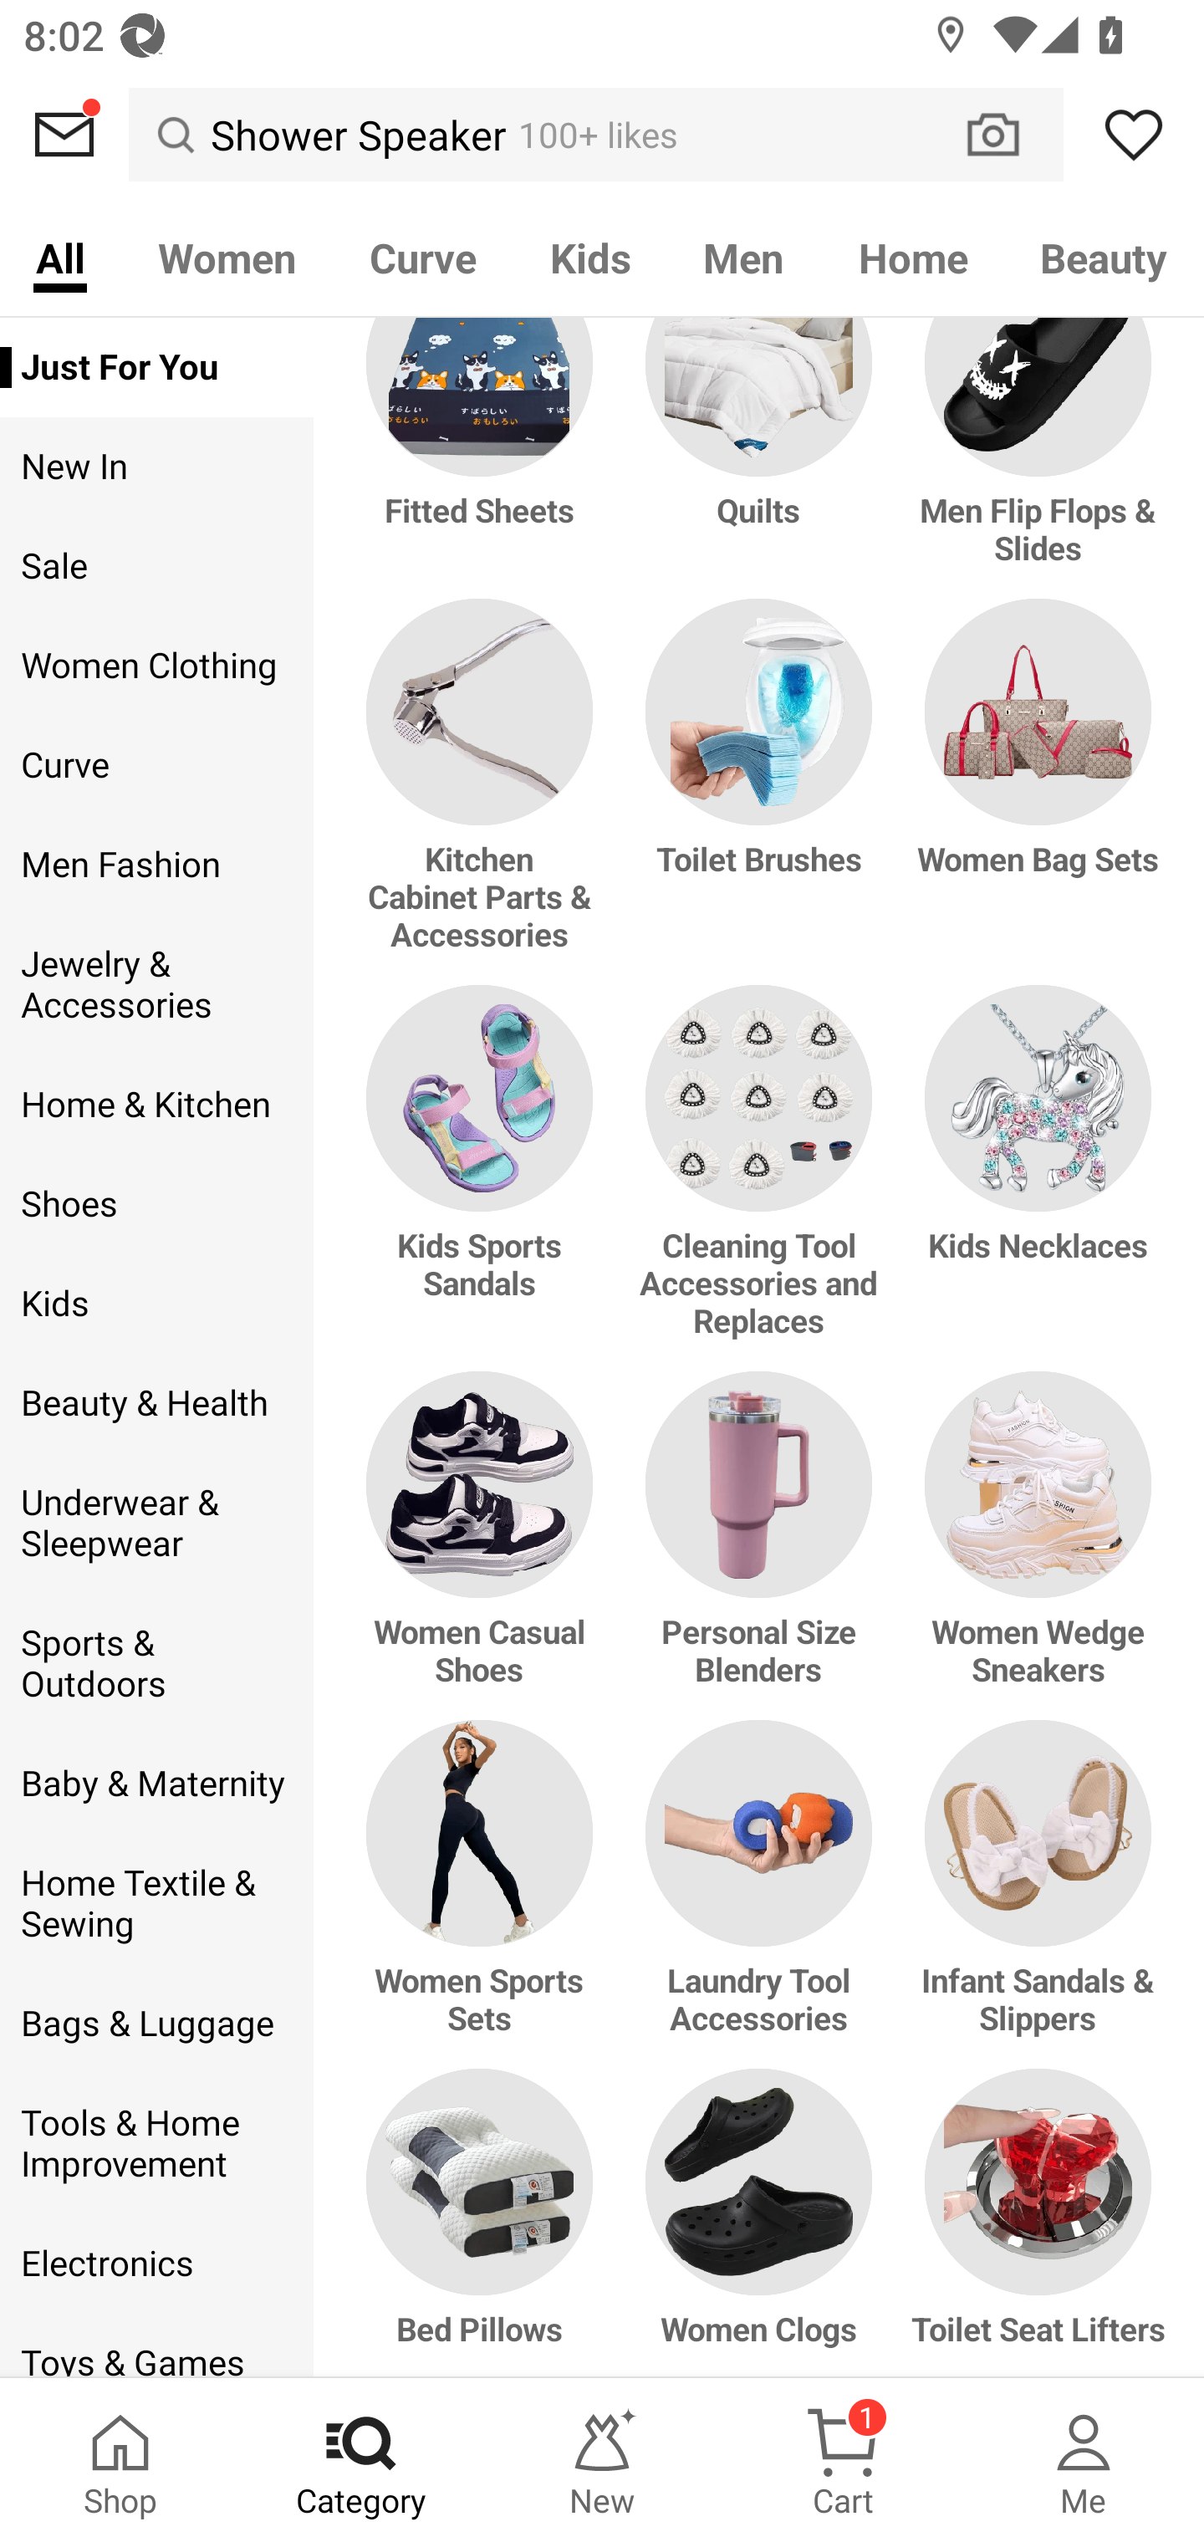  I want to click on Quilts, so click(759, 458).